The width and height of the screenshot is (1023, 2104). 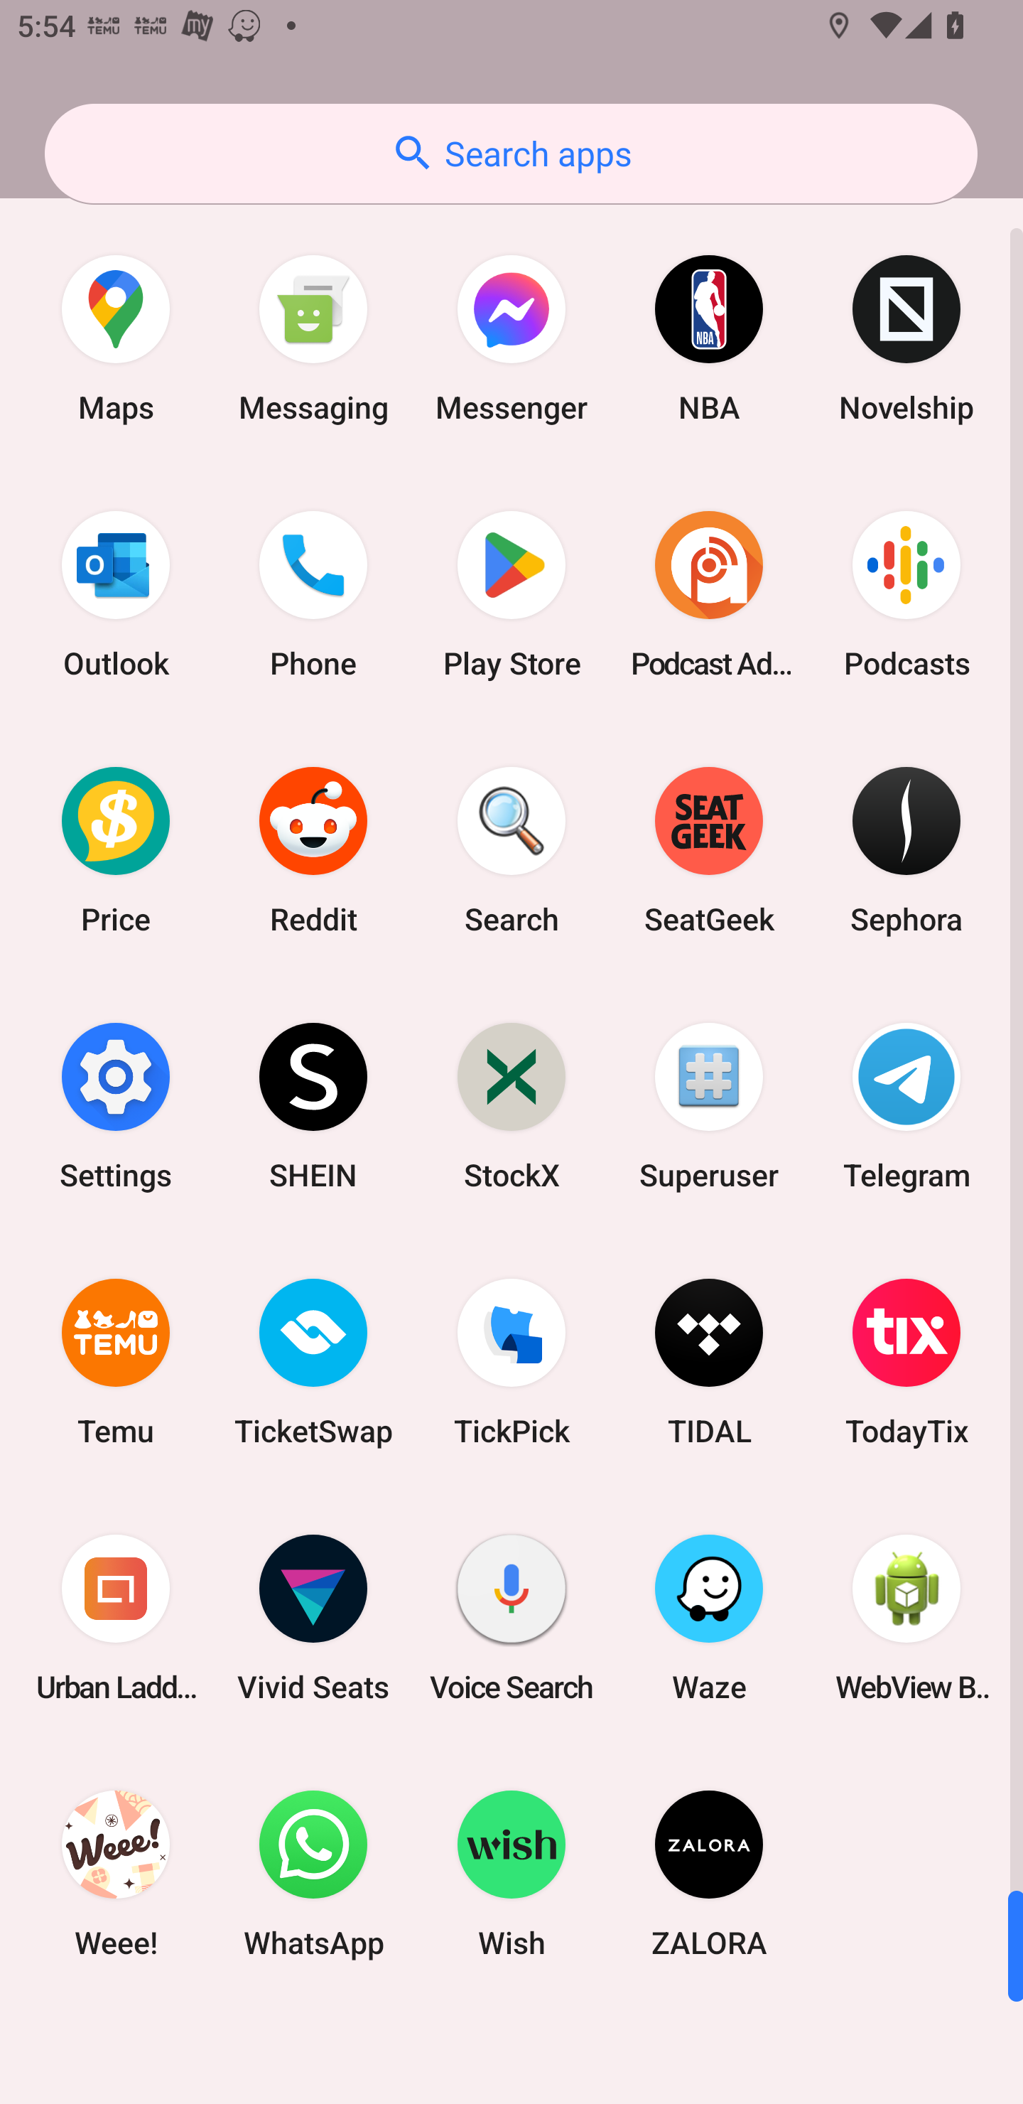 I want to click on WhatsApp, so click(x=313, y=1873).